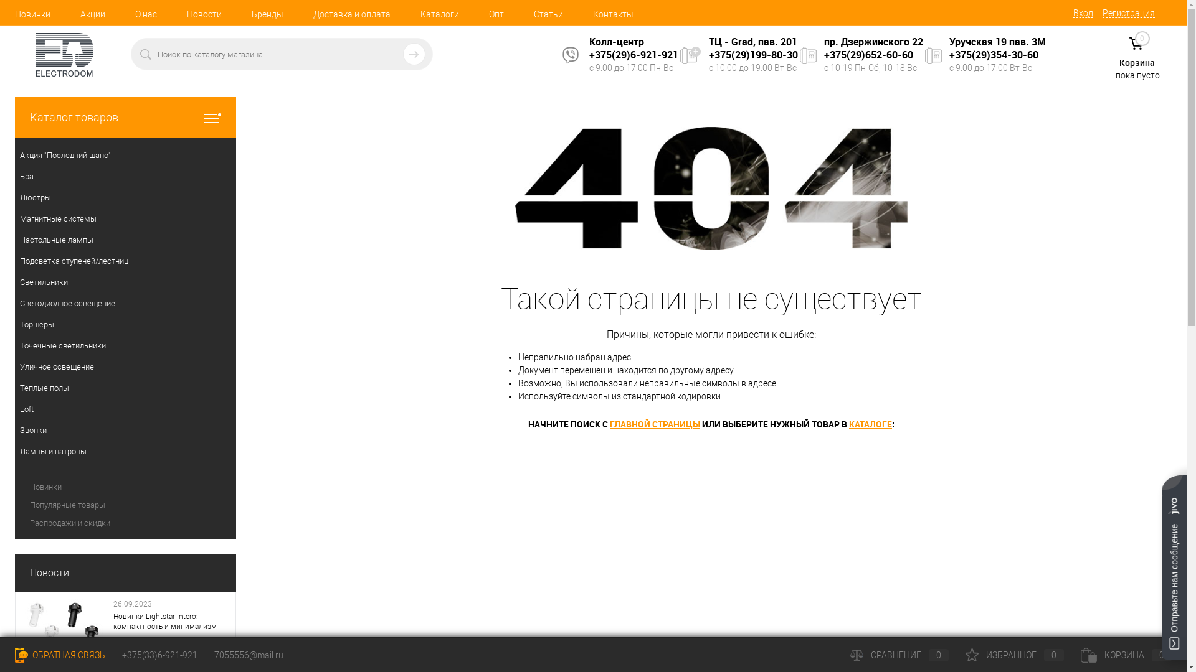 The width and height of the screenshot is (1196, 672). What do you see at coordinates (1136, 44) in the screenshot?
I see `0` at bounding box center [1136, 44].